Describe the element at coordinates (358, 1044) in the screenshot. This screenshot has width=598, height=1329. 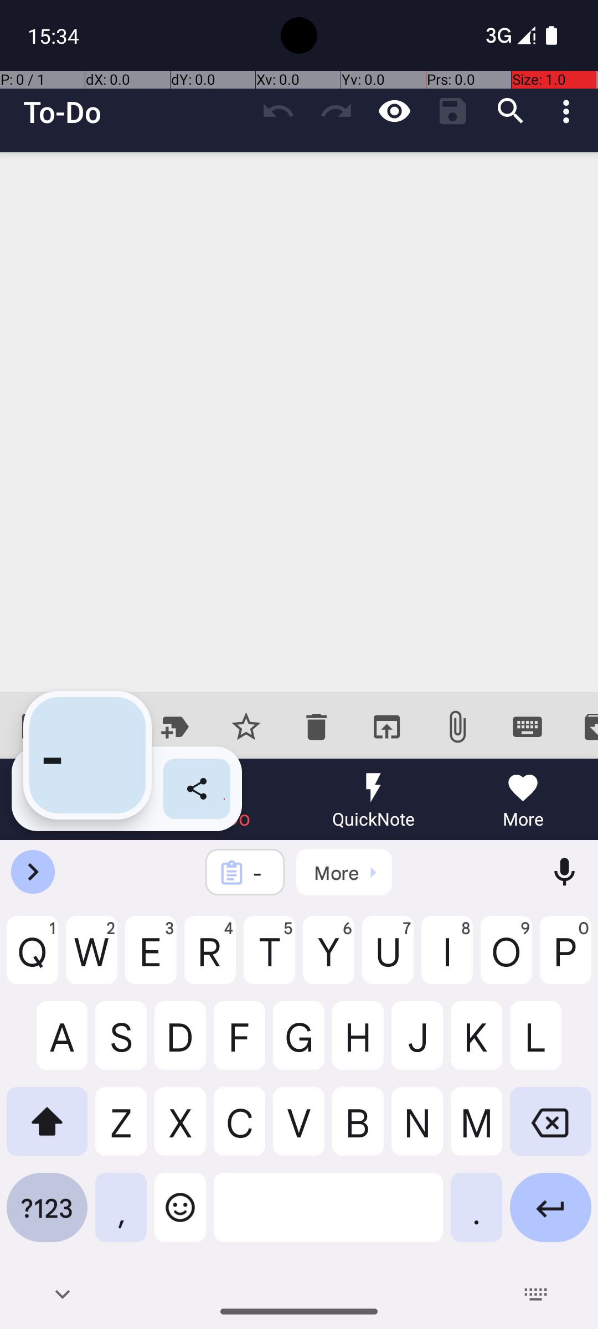
I see `H` at that location.